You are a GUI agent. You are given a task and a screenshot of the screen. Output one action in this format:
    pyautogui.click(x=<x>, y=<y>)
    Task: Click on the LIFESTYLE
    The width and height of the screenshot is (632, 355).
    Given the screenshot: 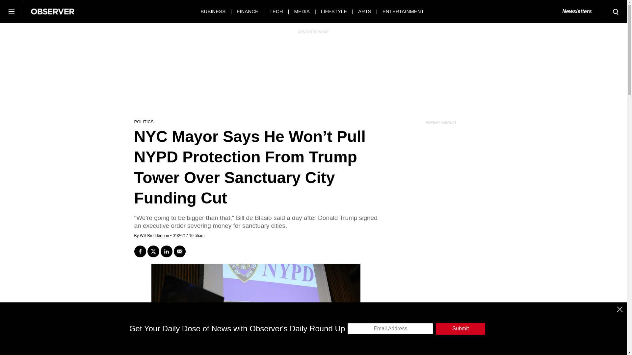 What is the action you would take?
    pyautogui.click(x=334, y=11)
    